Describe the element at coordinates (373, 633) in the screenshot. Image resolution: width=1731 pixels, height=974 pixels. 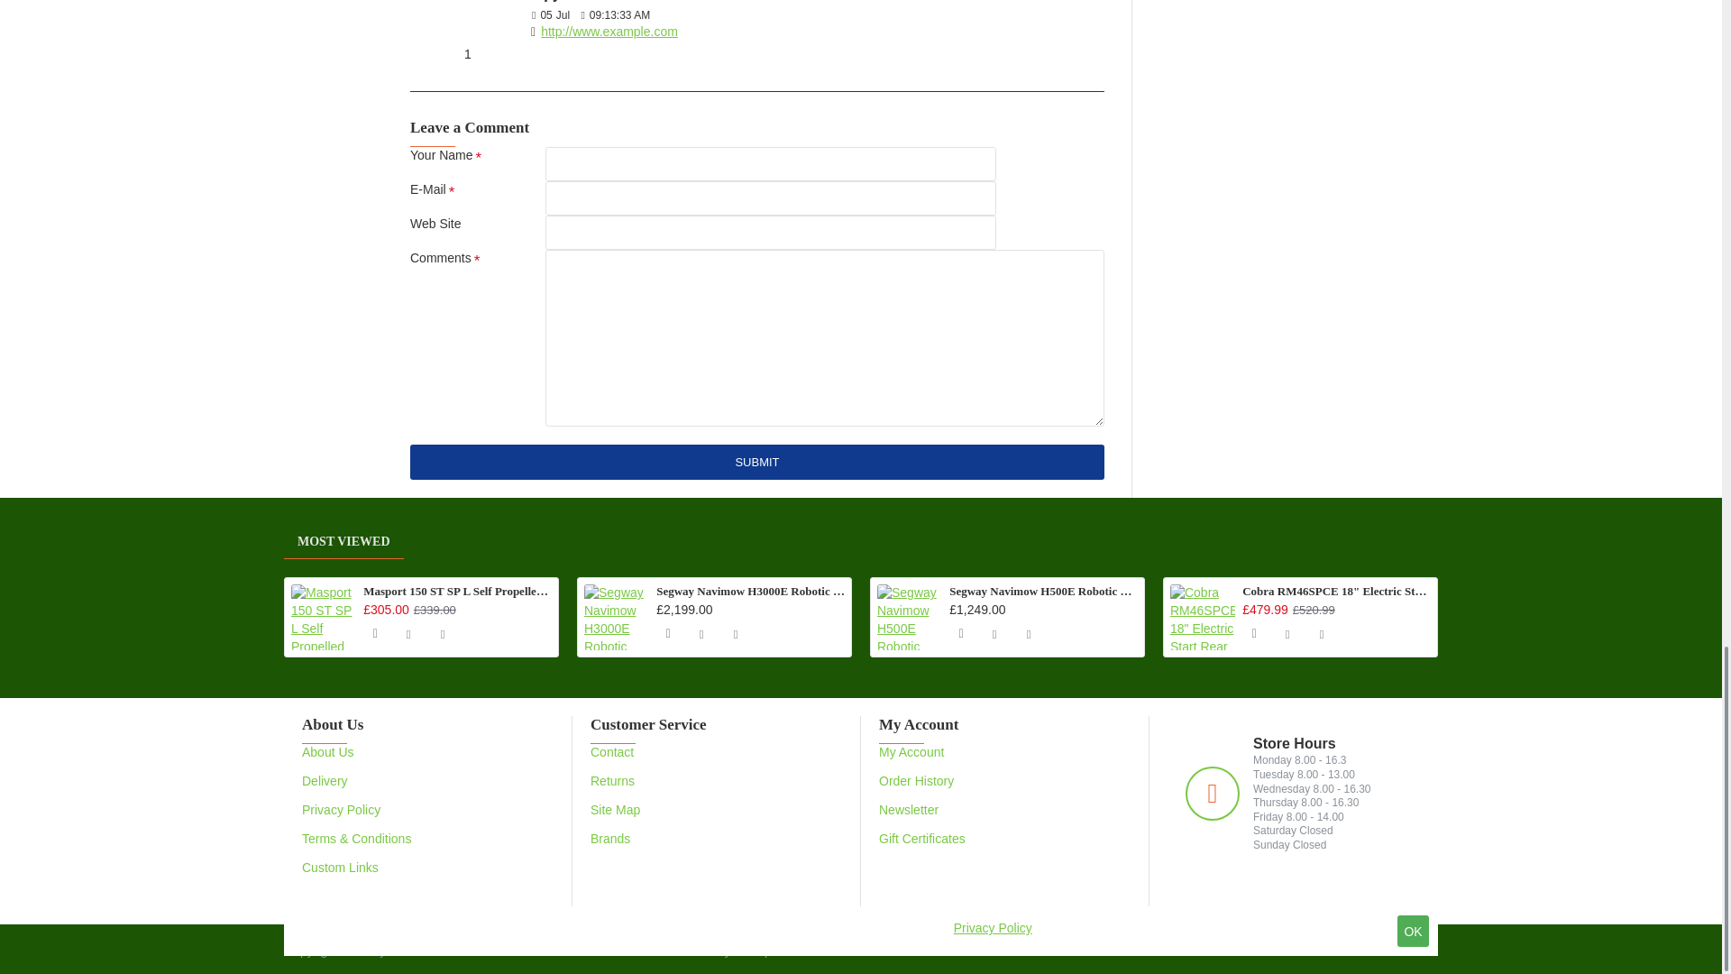
I see `Add to Cart` at that location.